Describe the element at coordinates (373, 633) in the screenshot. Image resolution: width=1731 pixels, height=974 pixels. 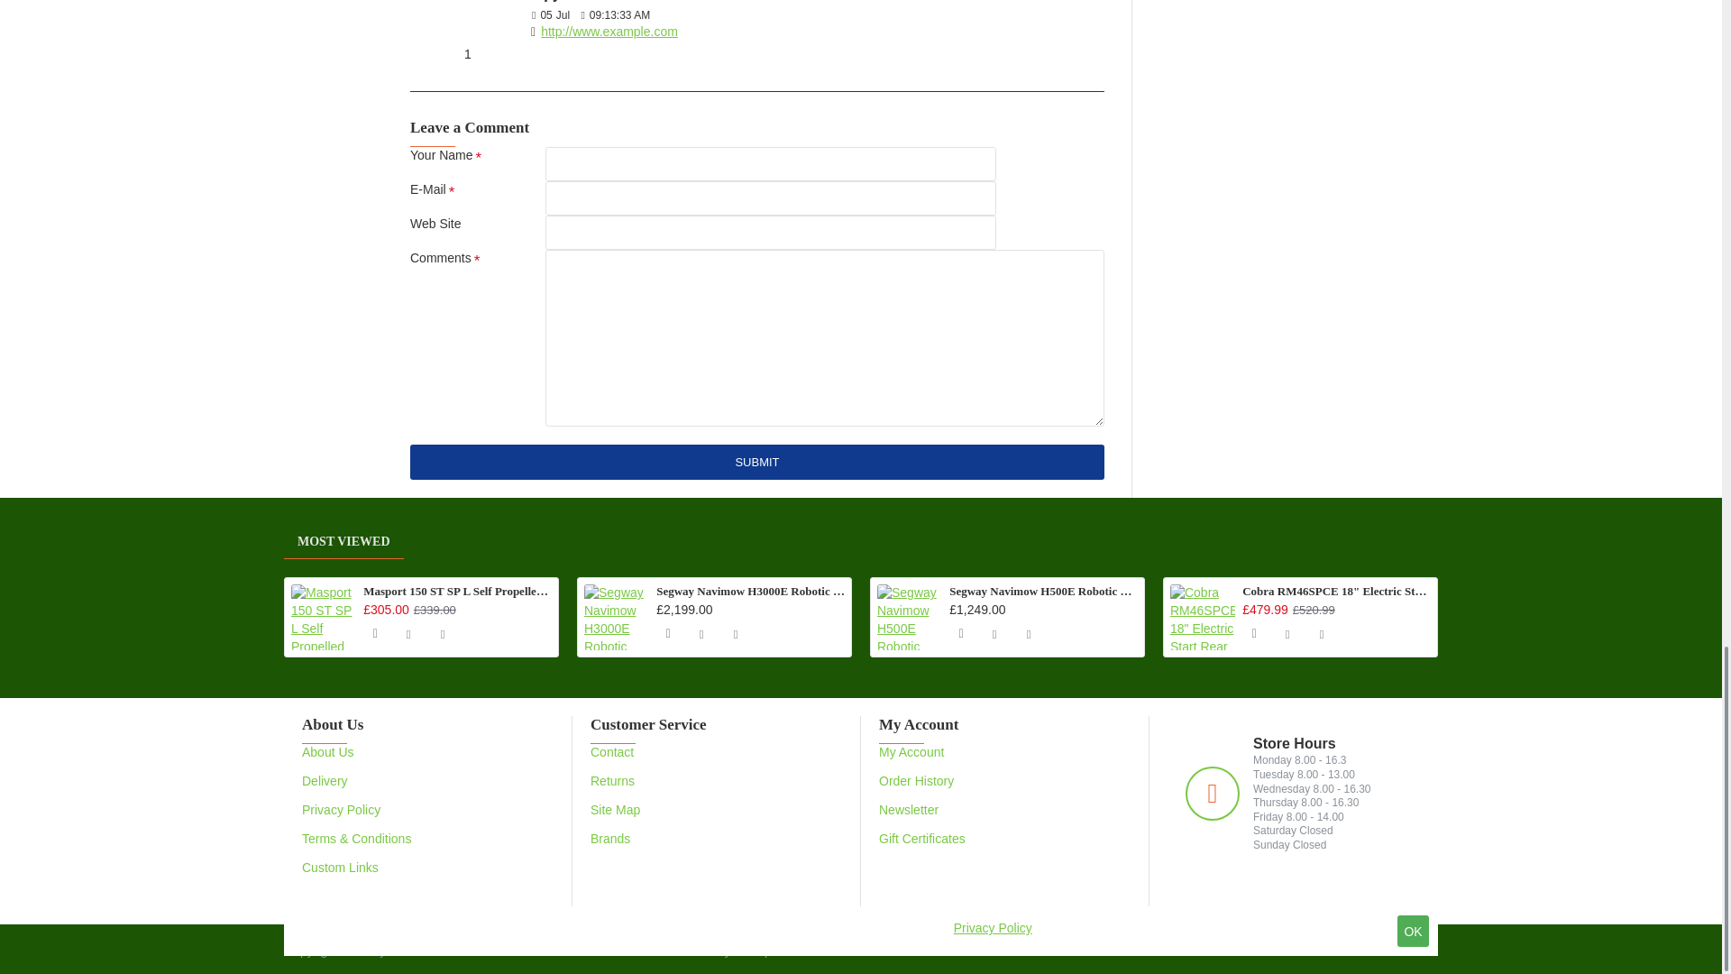
I see `Add to Cart` at that location.